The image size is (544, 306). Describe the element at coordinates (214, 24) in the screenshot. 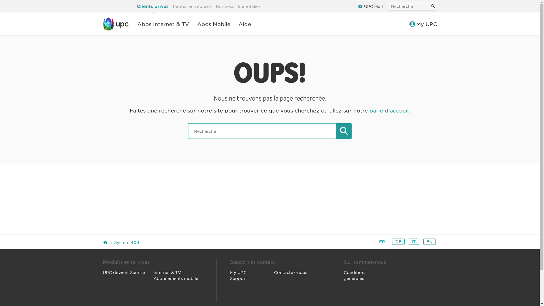

I see `Abos Mobile` at that location.